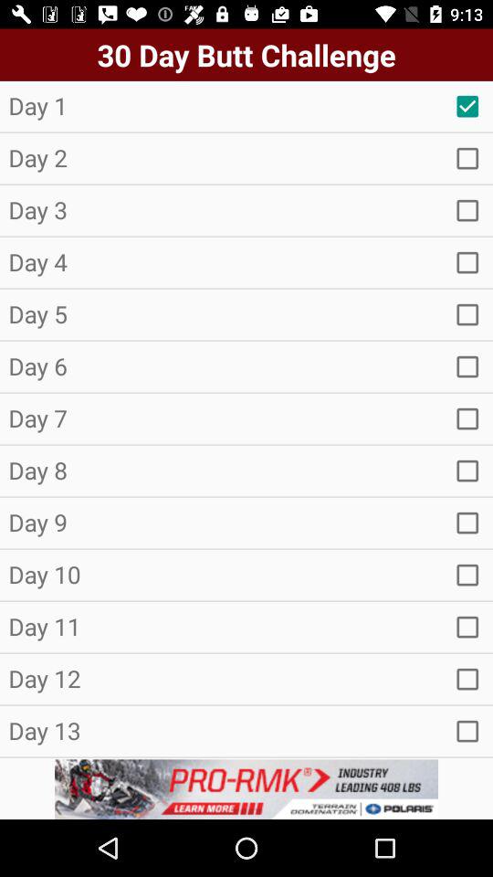  I want to click on select option, so click(467, 470).